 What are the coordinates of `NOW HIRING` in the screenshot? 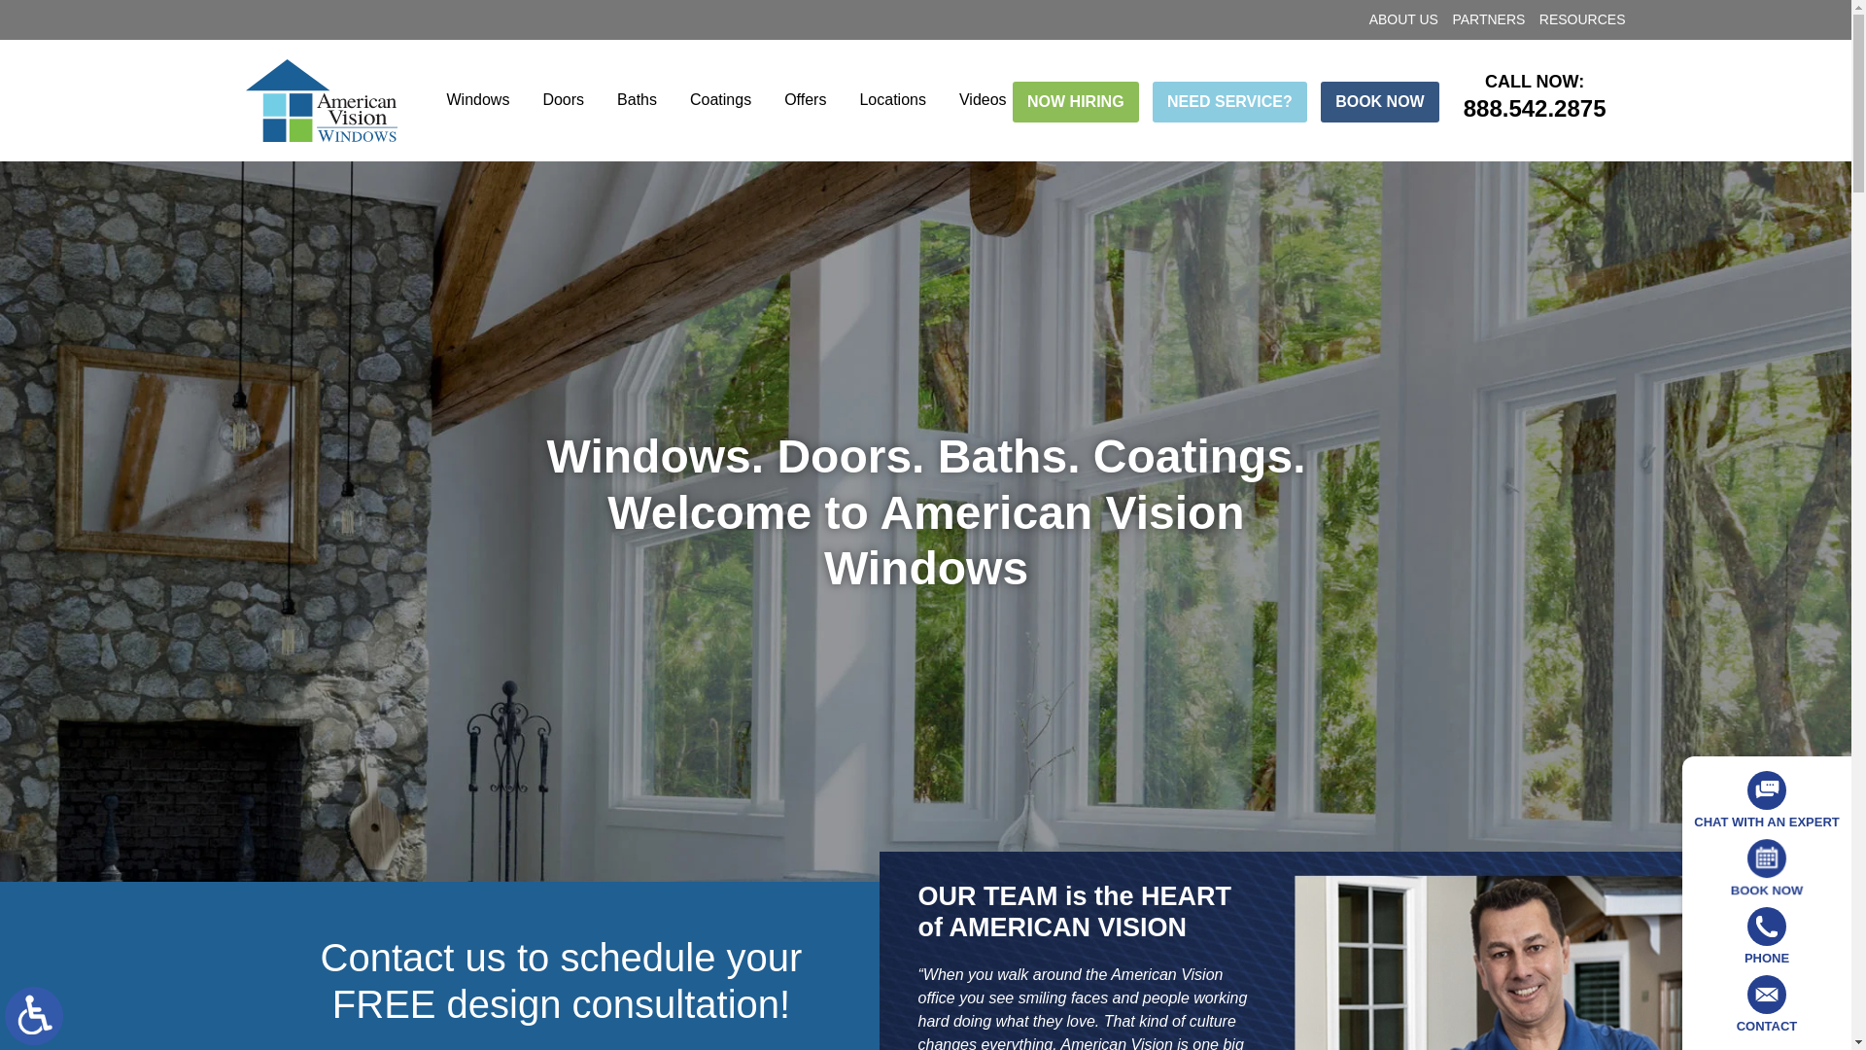 It's located at (1075, 102).